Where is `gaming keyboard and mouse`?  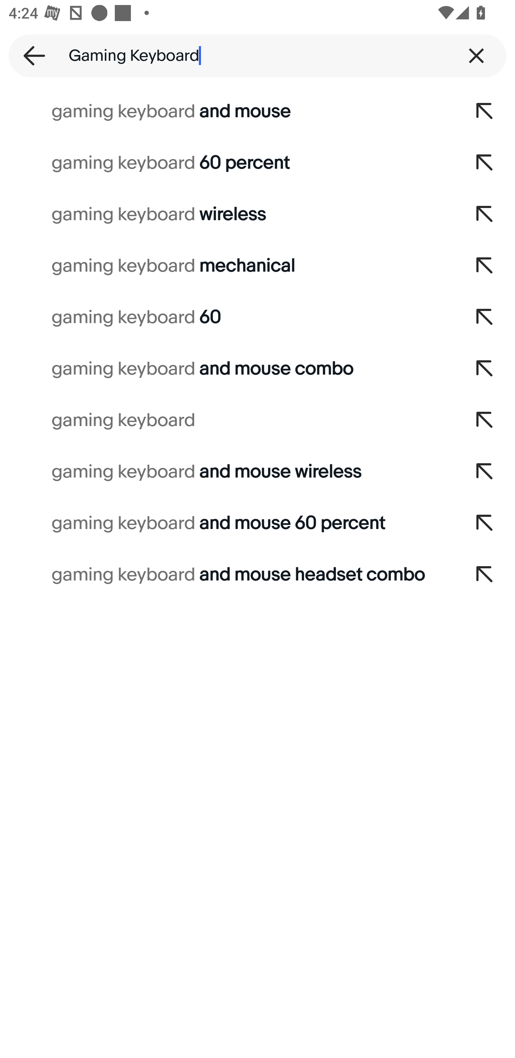 gaming keyboard and mouse is located at coordinates (227, 112).